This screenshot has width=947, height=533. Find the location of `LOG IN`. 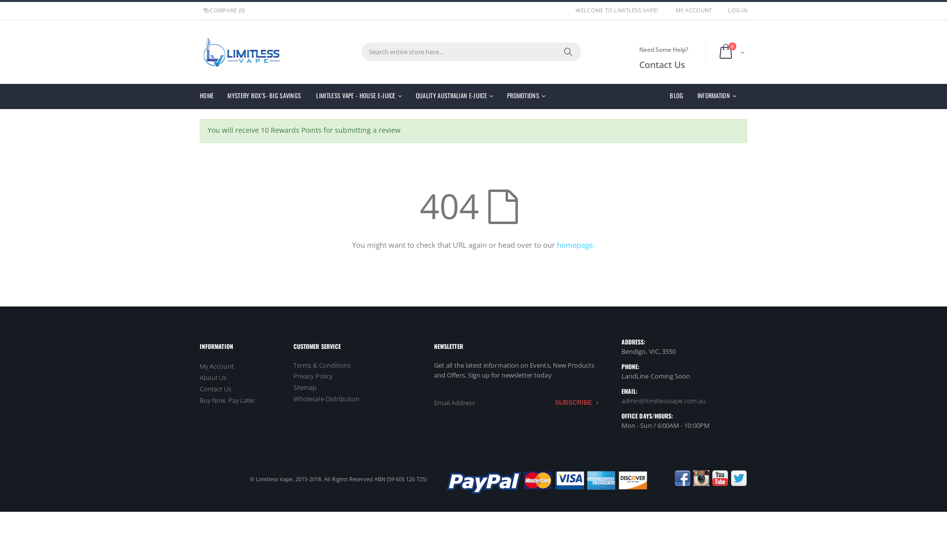

LOG IN is located at coordinates (738, 10).